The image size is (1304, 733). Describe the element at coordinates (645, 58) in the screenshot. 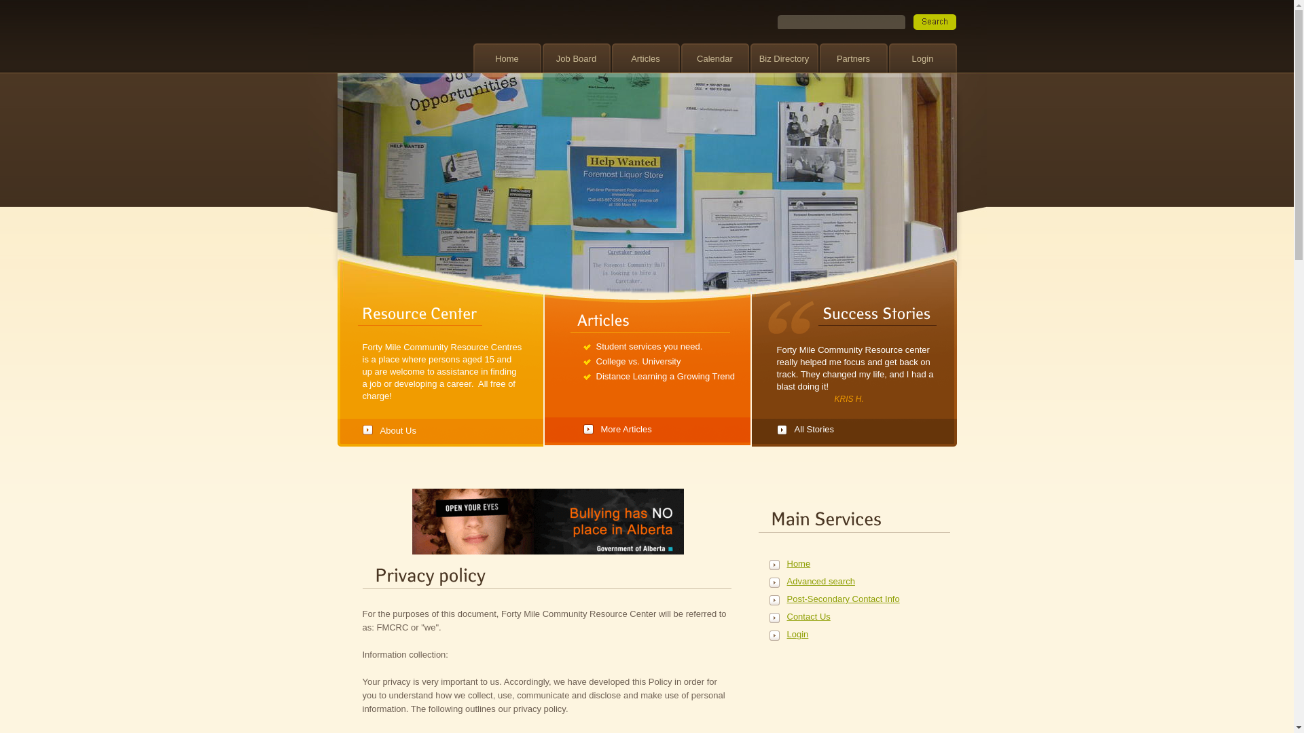

I see `Articles` at that location.